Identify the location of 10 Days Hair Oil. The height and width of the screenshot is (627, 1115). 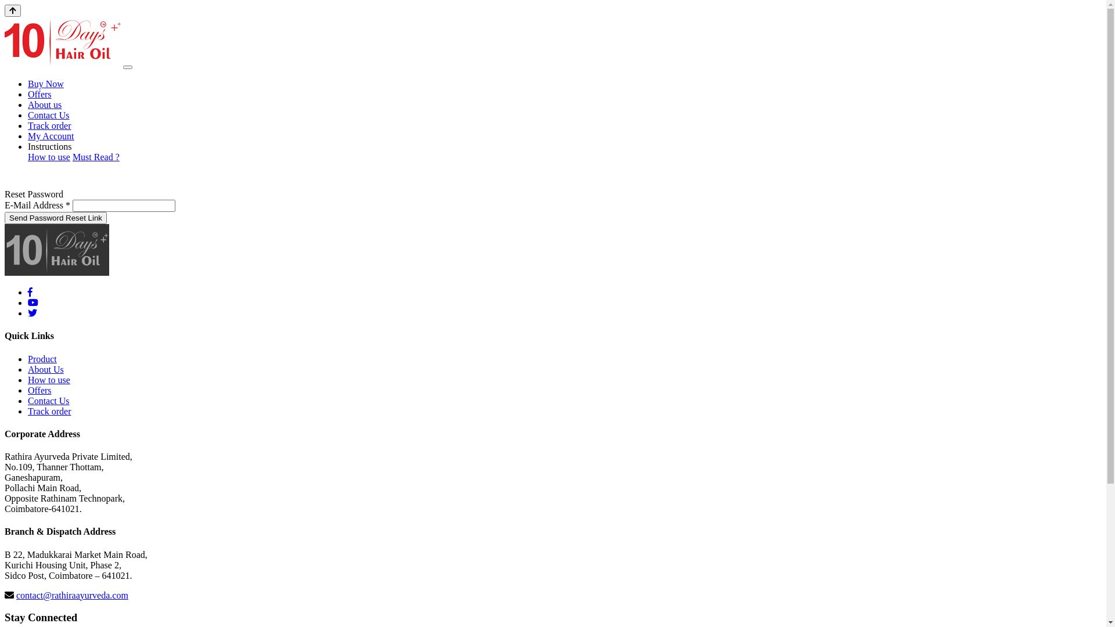
(63, 42).